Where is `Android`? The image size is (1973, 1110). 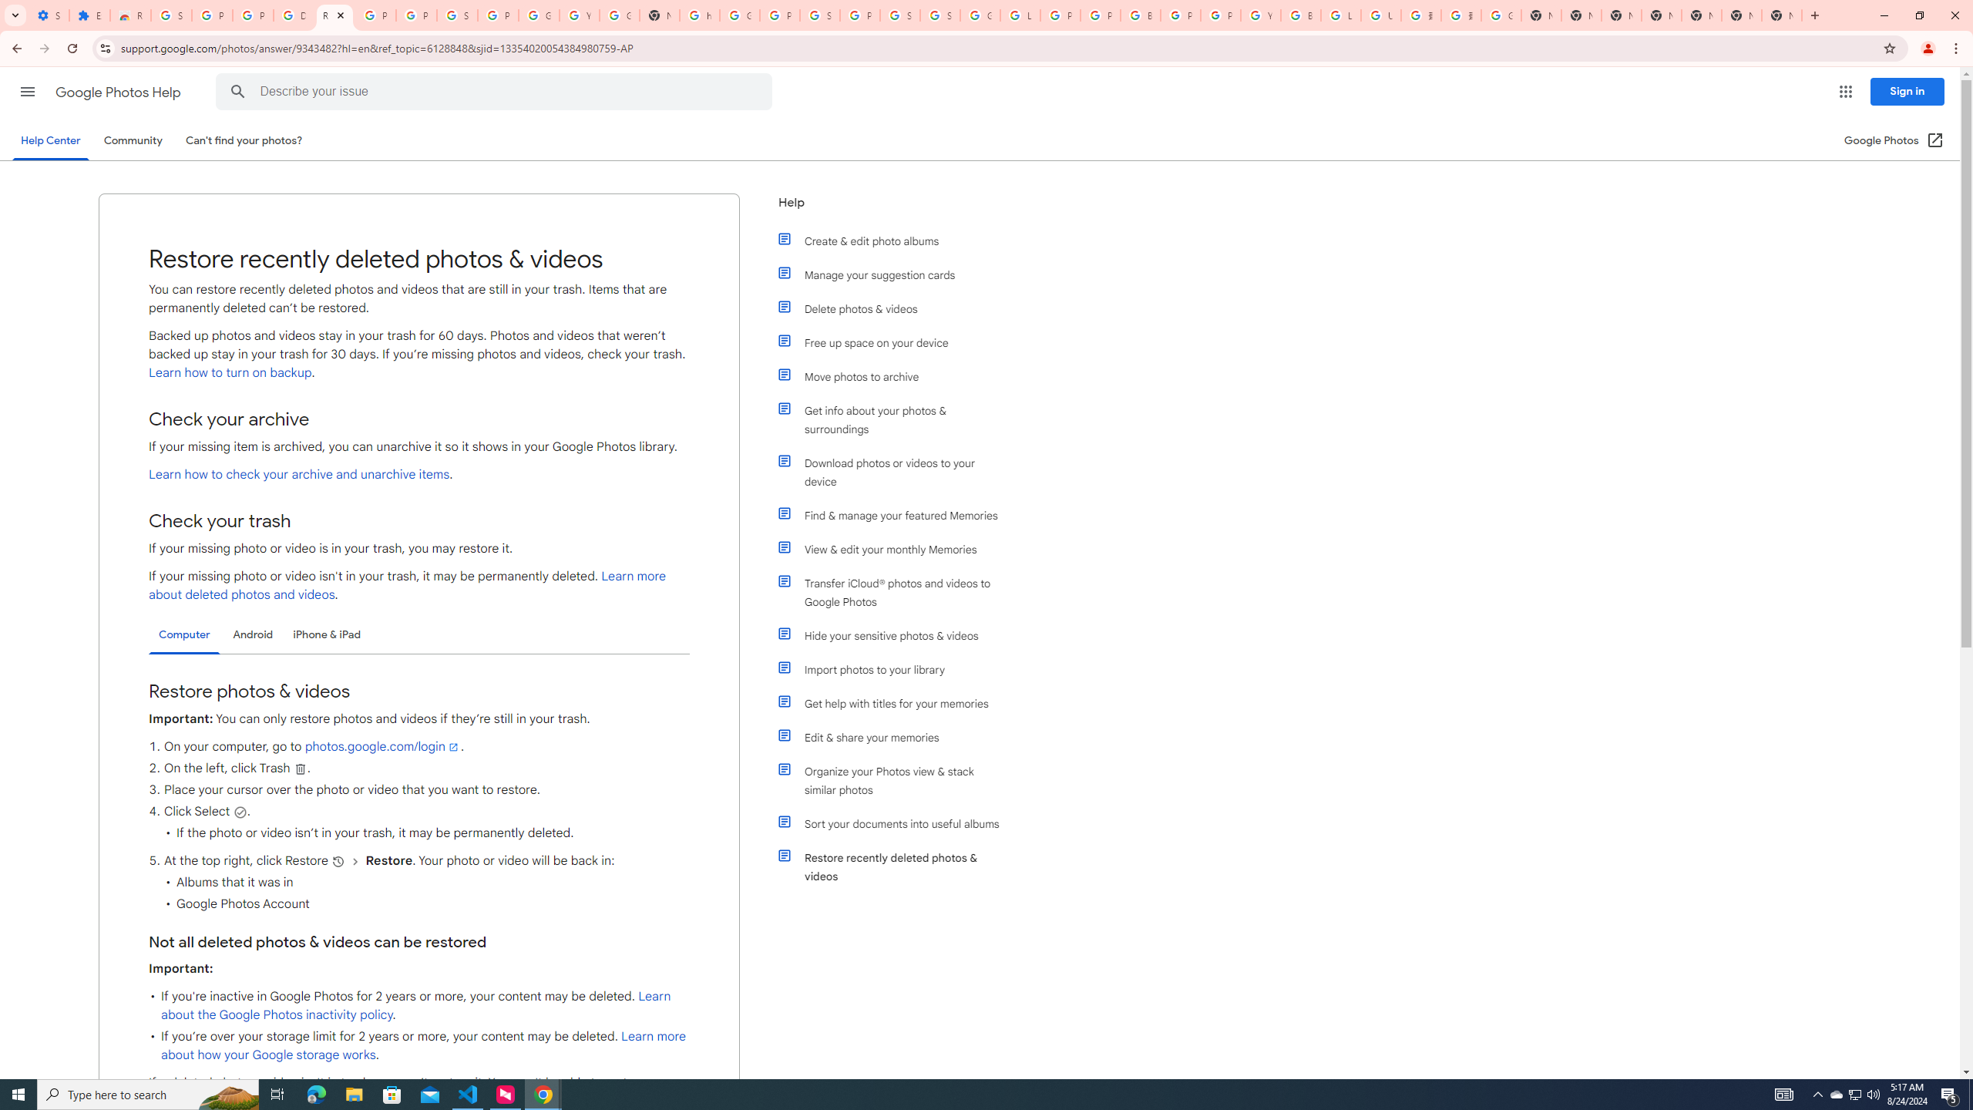 Android is located at coordinates (253, 634).